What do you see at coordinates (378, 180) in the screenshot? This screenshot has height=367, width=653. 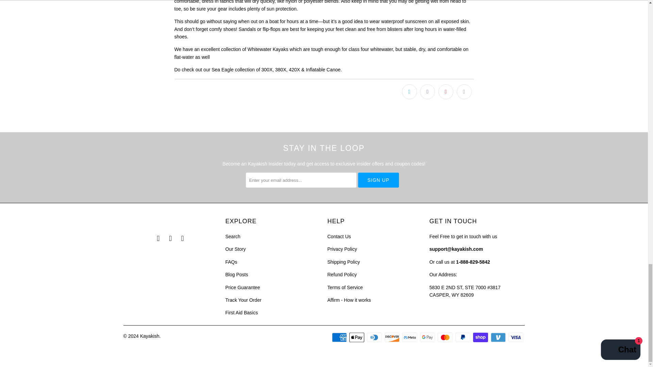 I see `Sign Up` at bounding box center [378, 180].